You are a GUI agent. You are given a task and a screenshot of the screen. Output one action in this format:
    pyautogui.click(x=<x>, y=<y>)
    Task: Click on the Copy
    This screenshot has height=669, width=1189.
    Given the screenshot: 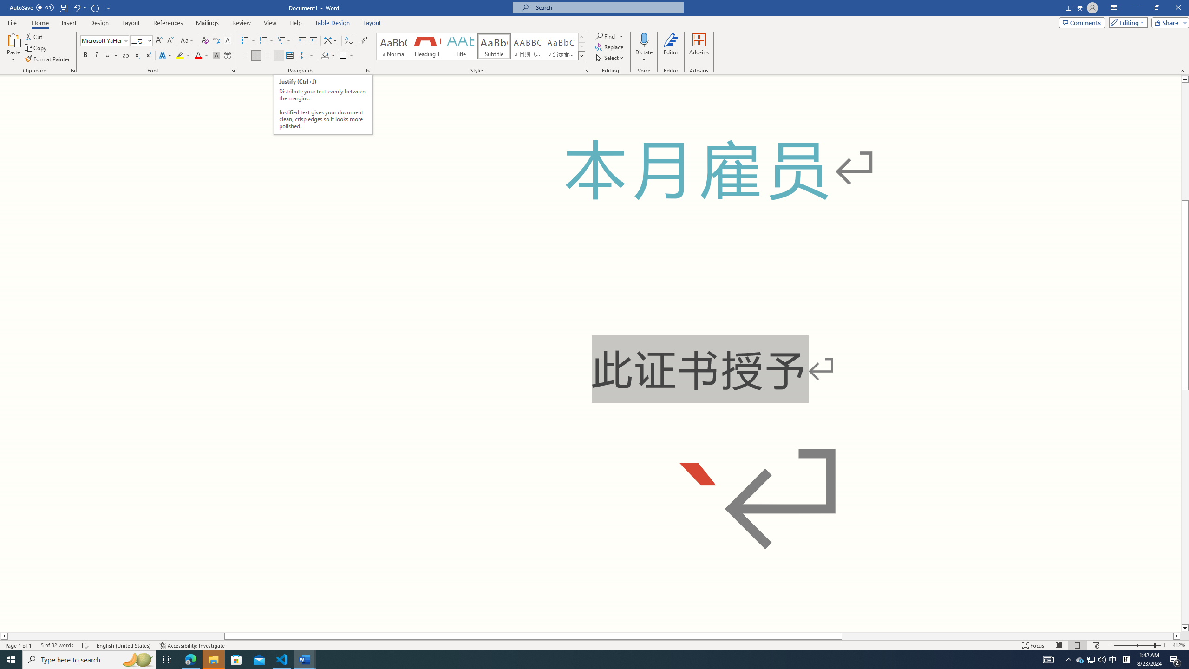 What is the action you would take?
    pyautogui.click(x=37, y=48)
    